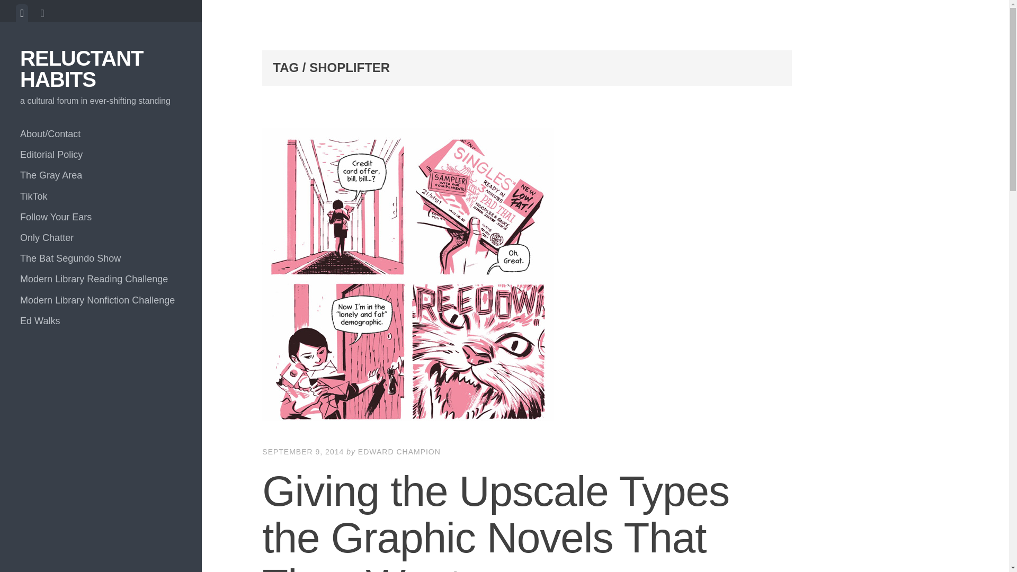 The width and height of the screenshot is (1017, 572). What do you see at coordinates (101, 300) in the screenshot?
I see `Modern Library Nonfiction Challenge` at bounding box center [101, 300].